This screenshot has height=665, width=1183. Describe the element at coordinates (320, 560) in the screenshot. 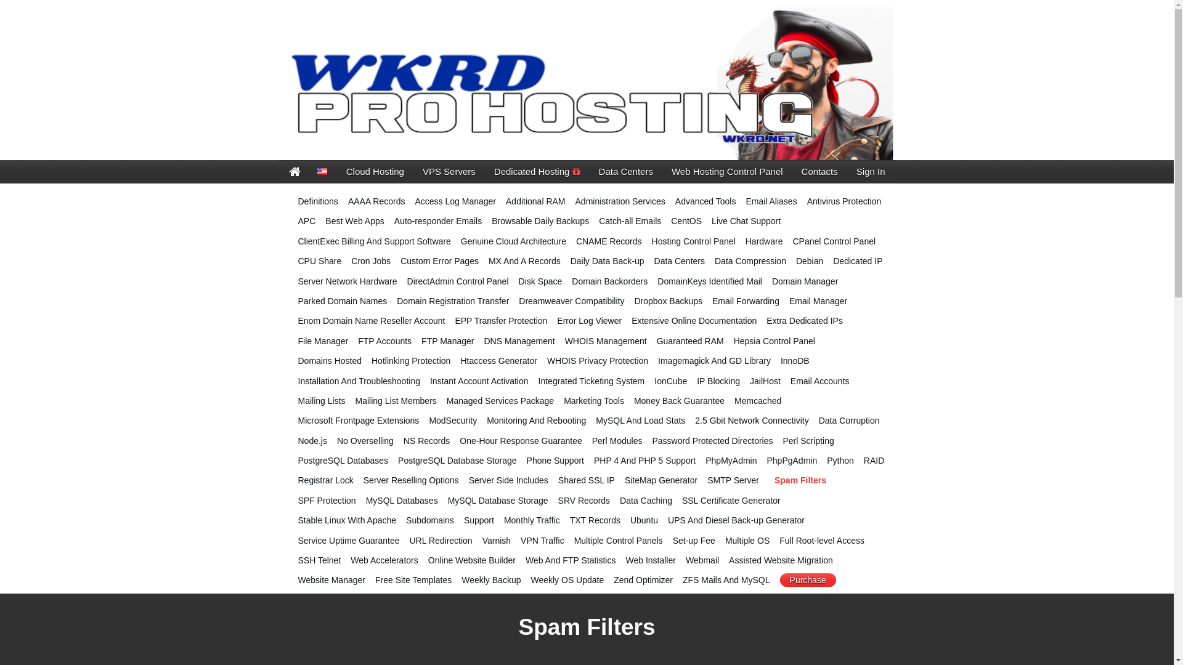

I see `SSH Telnet` at that location.